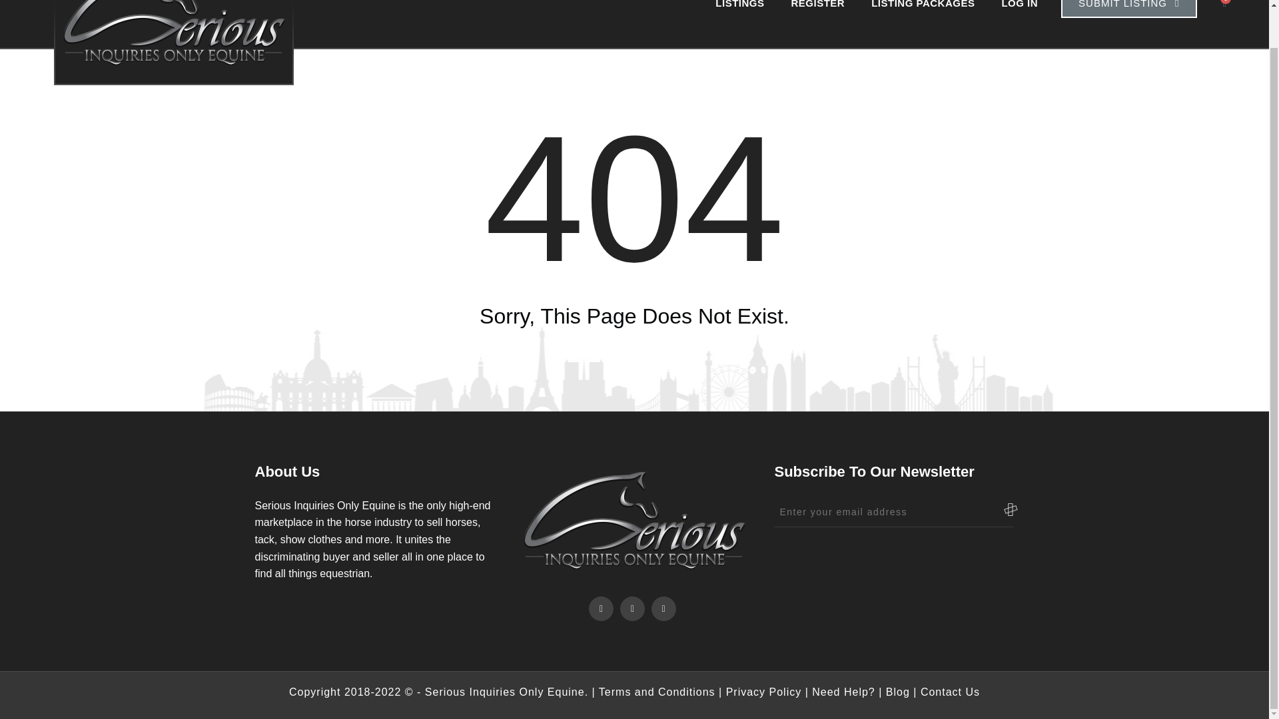 This screenshot has height=719, width=1279. I want to click on Need Help?, so click(843, 692).